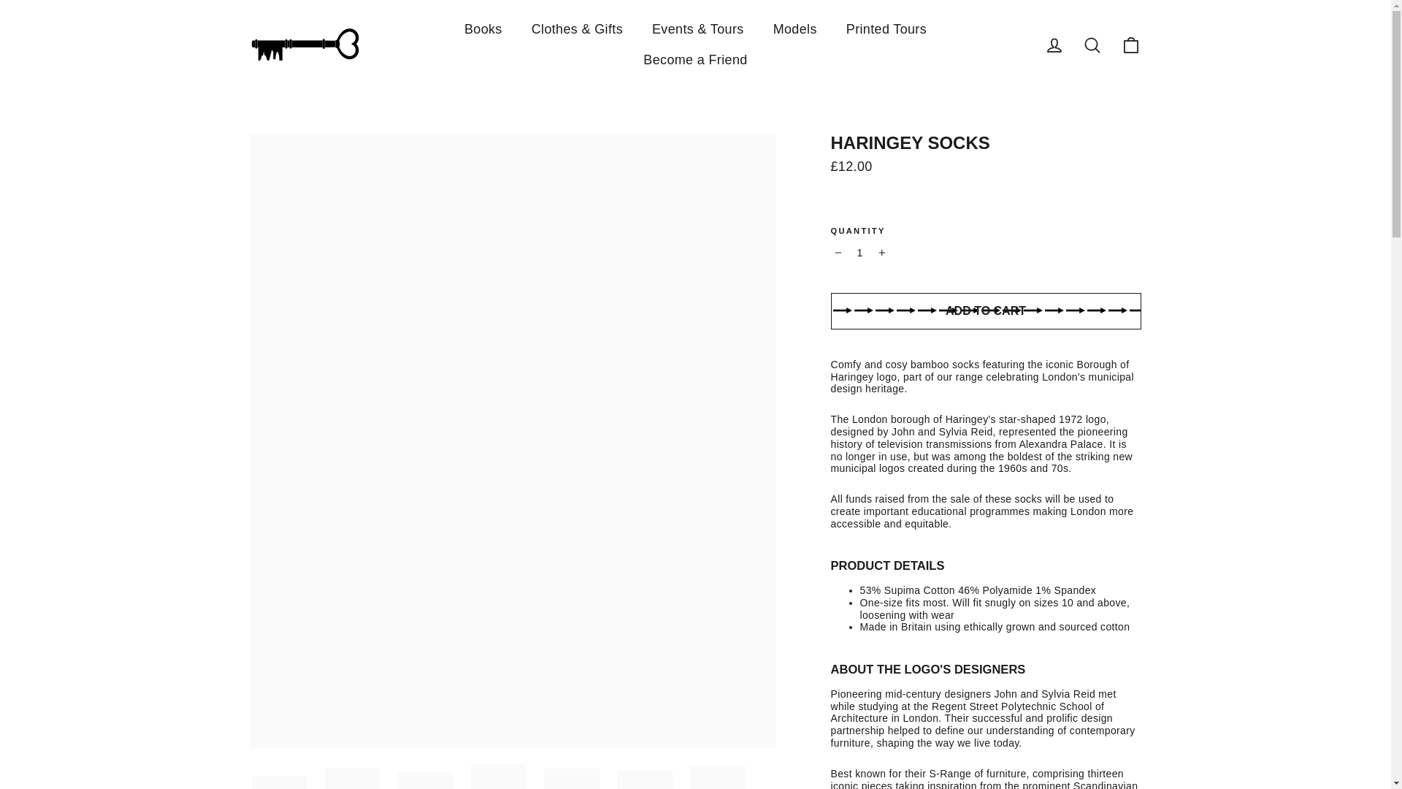  Describe the element at coordinates (1054, 45) in the screenshot. I see `Log in` at that location.